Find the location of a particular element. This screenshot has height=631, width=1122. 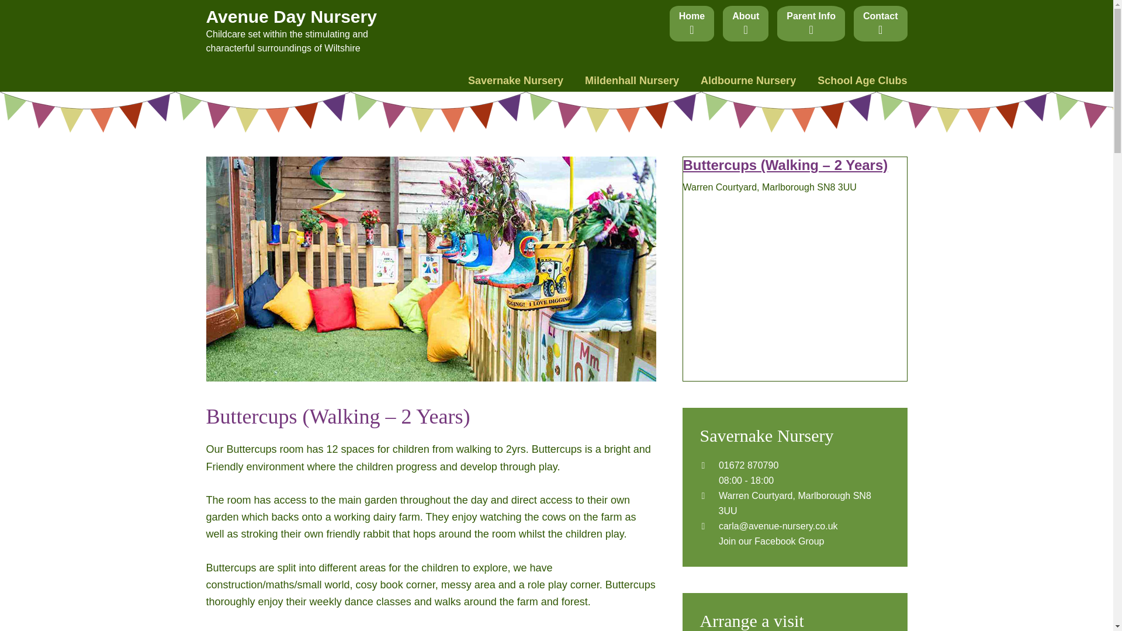

School Age Clubs is located at coordinates (857, 80).